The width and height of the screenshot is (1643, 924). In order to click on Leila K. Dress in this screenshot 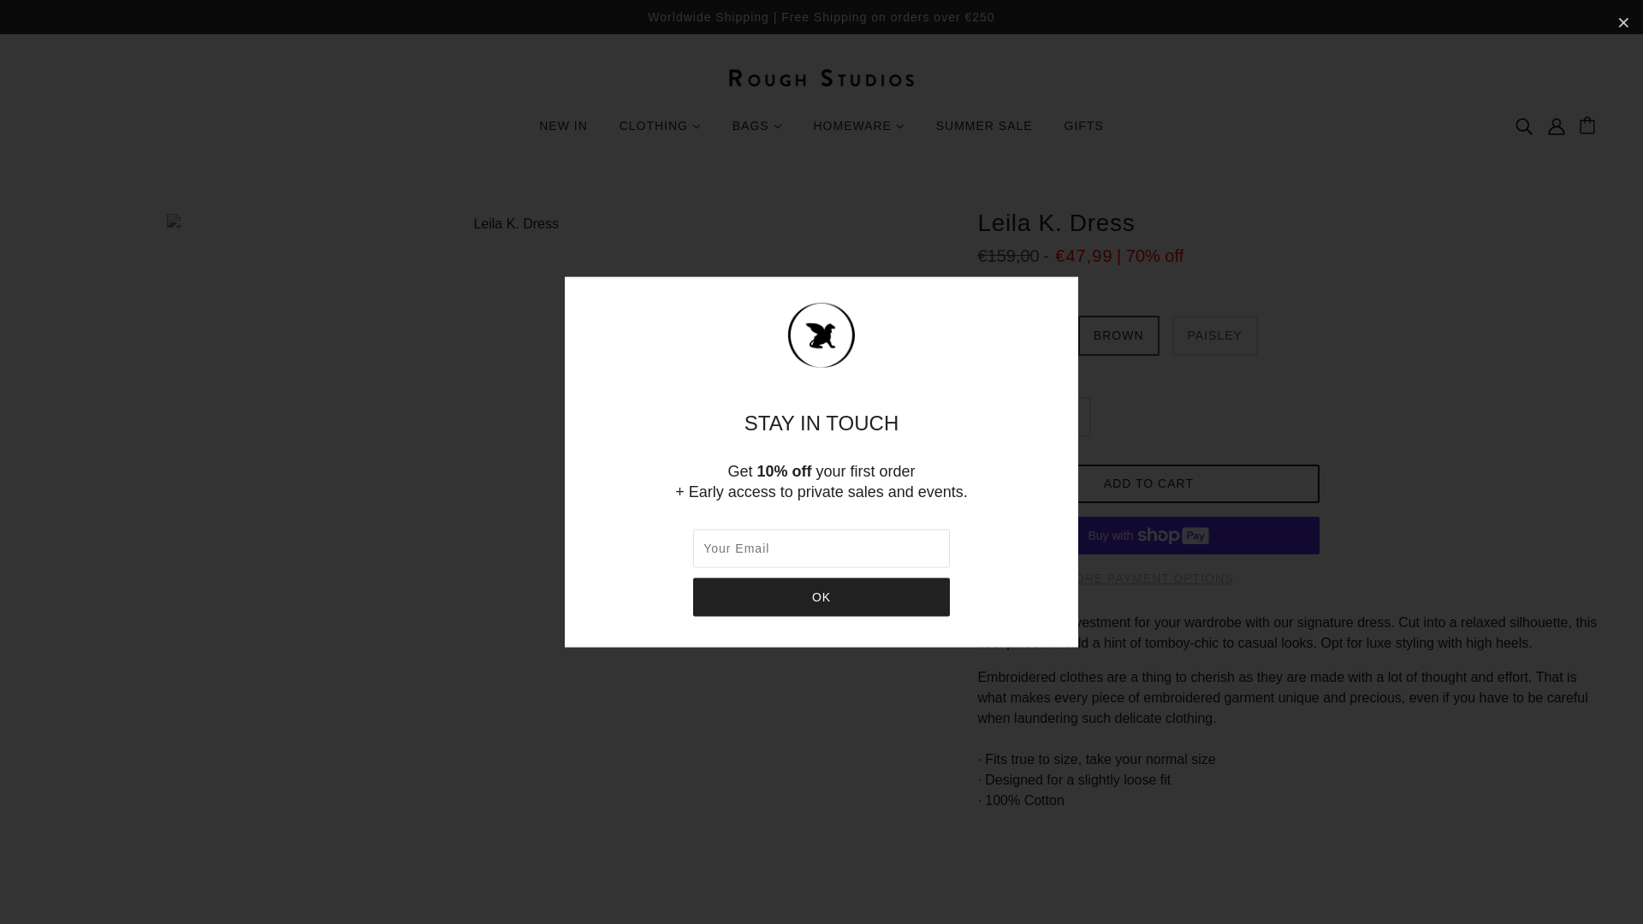, I will do `click(1020, 335)`.